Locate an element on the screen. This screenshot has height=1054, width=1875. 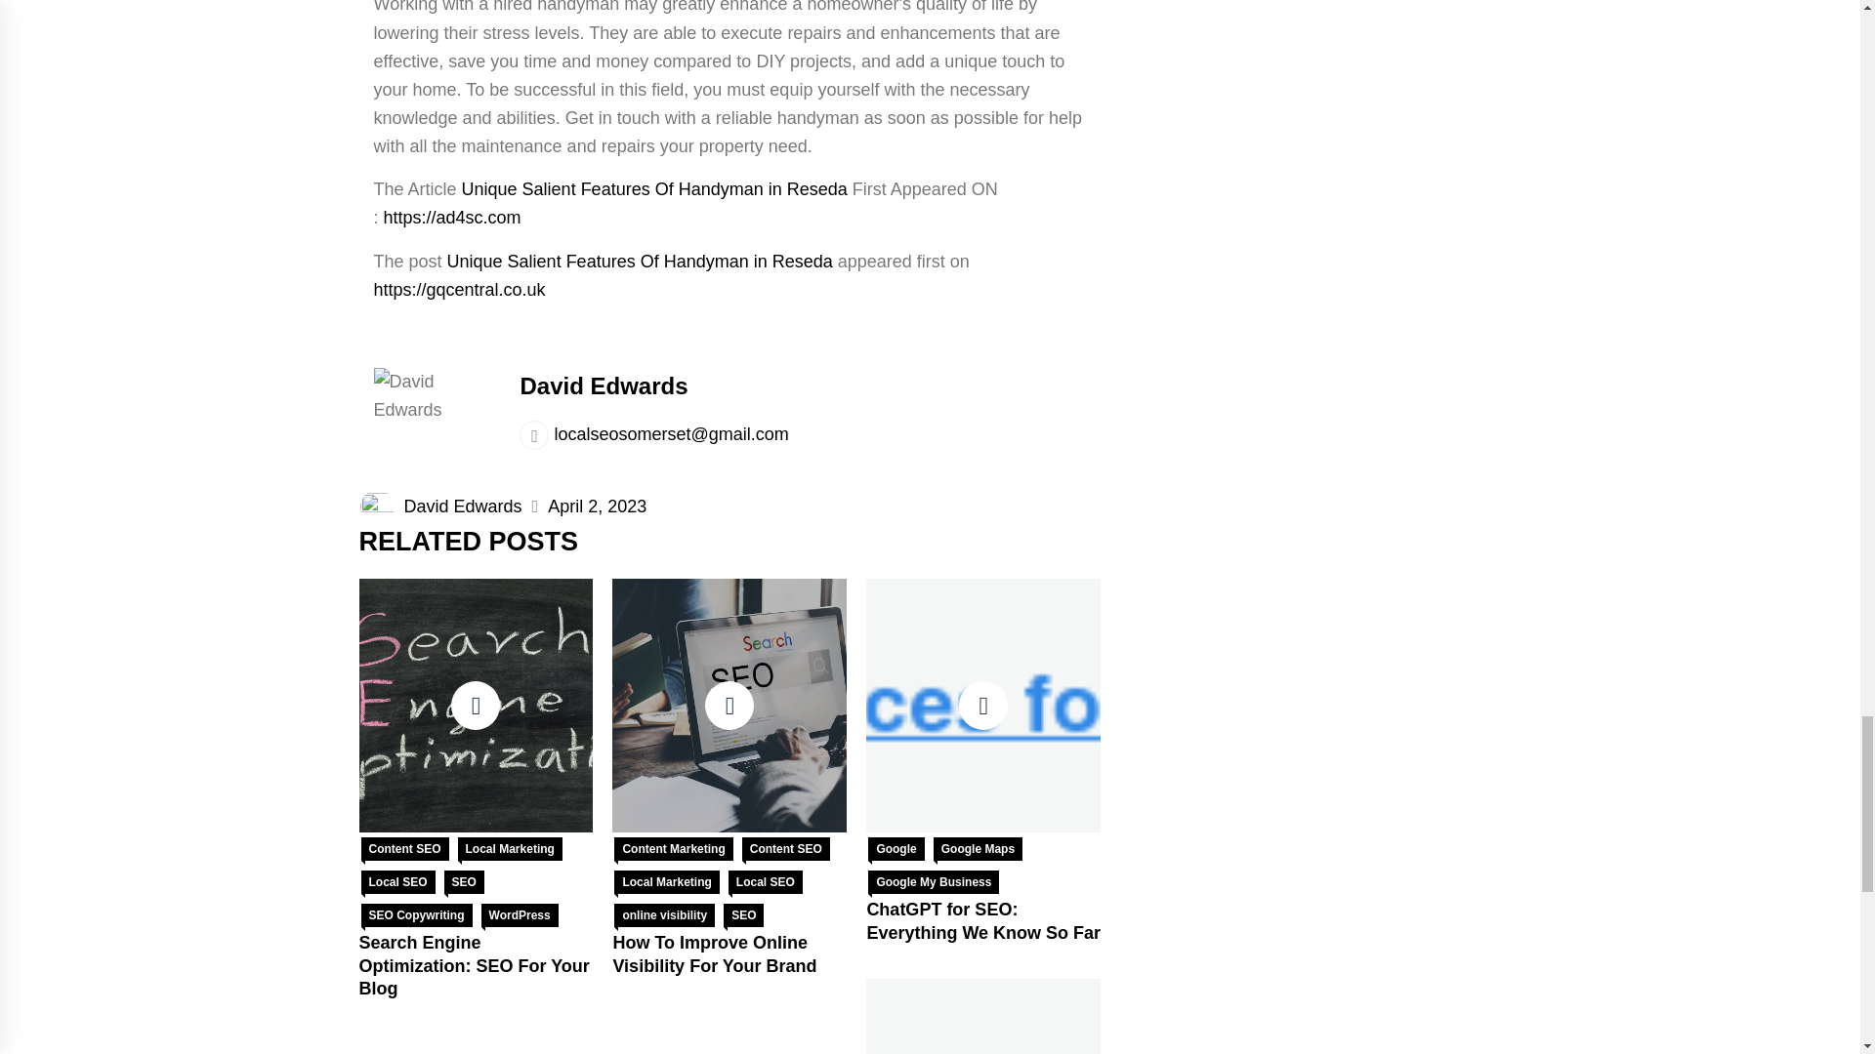
Content SEO is located at coordinates (405, 849).